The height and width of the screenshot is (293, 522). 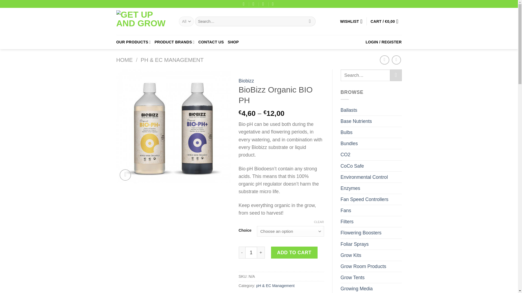 What do you see at coordinates (251, 252) in the screenshot?
I see `1` at bounding box center [251, 252].